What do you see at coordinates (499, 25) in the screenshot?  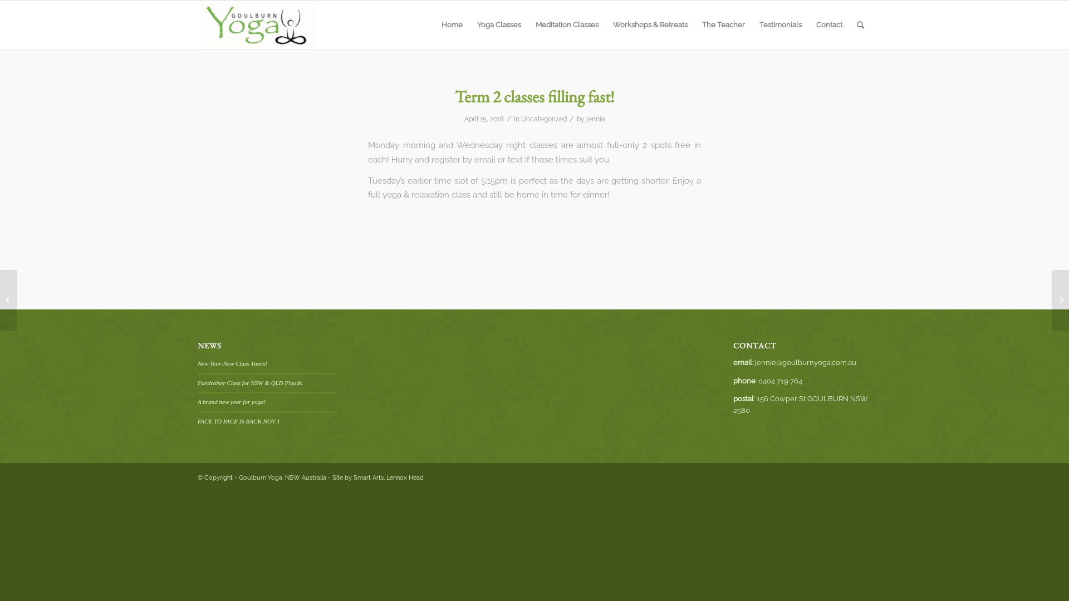 I see `Yoga Classes` at bounding box center [499, 25].